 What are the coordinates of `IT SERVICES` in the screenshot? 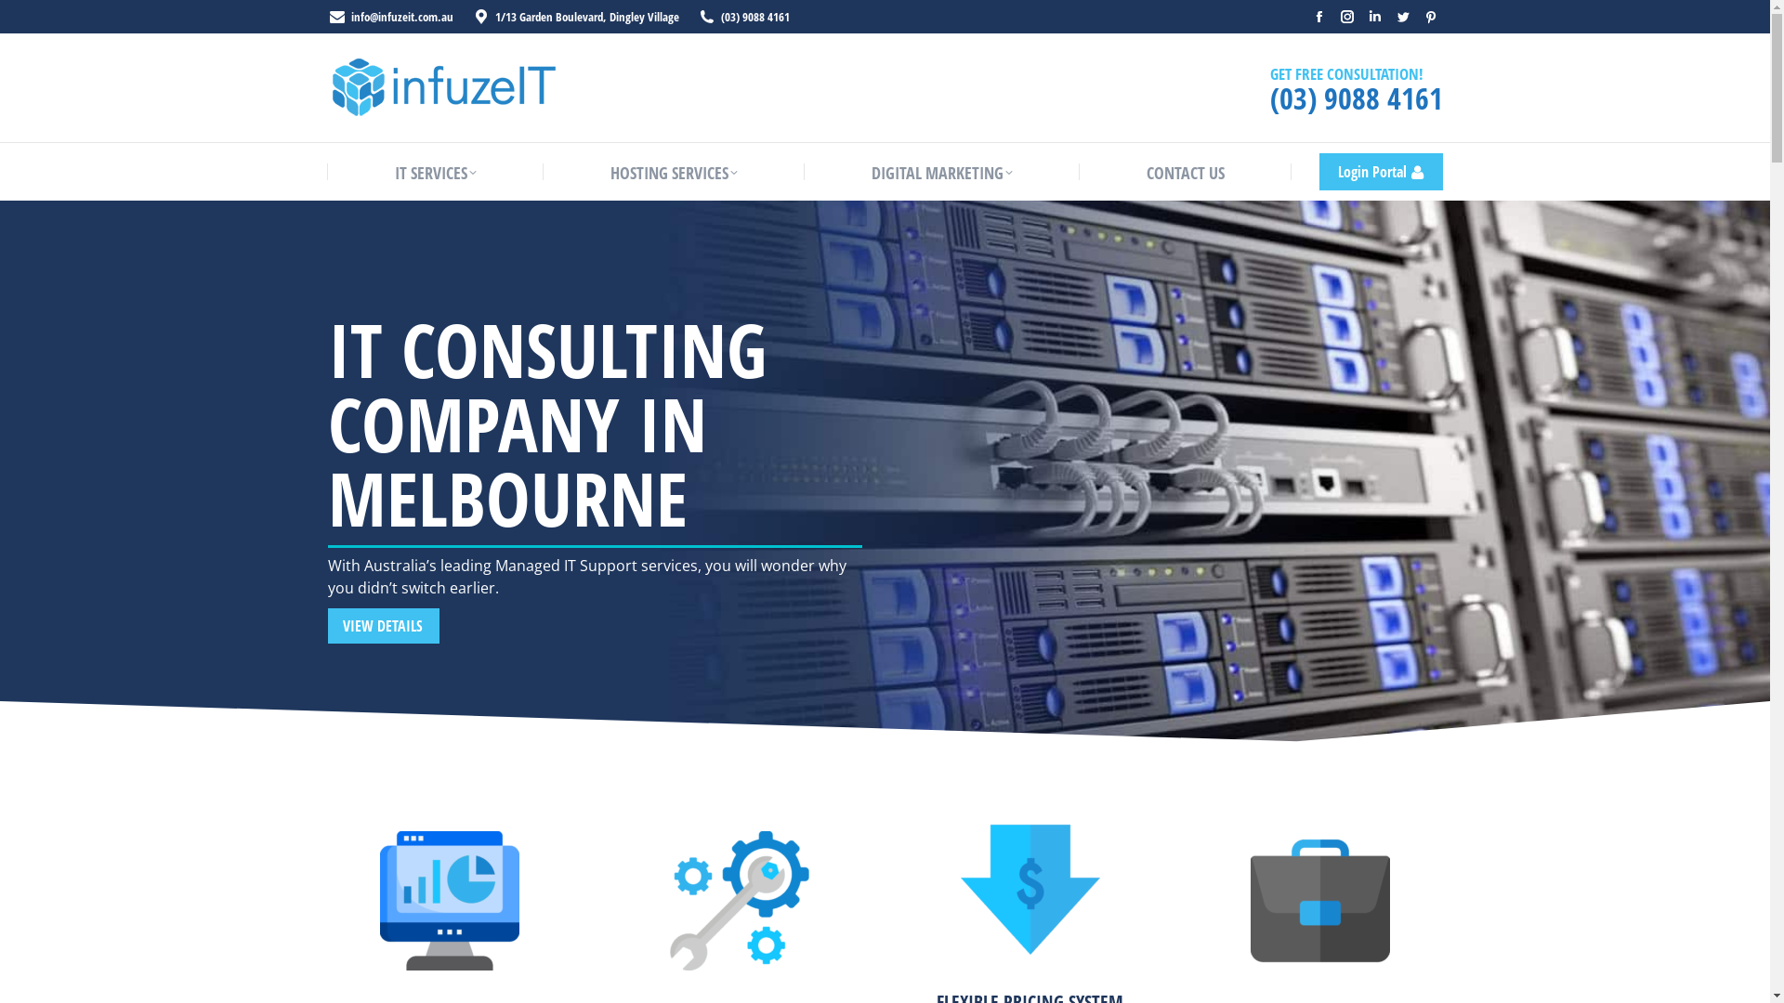 It's located at (435, 173).